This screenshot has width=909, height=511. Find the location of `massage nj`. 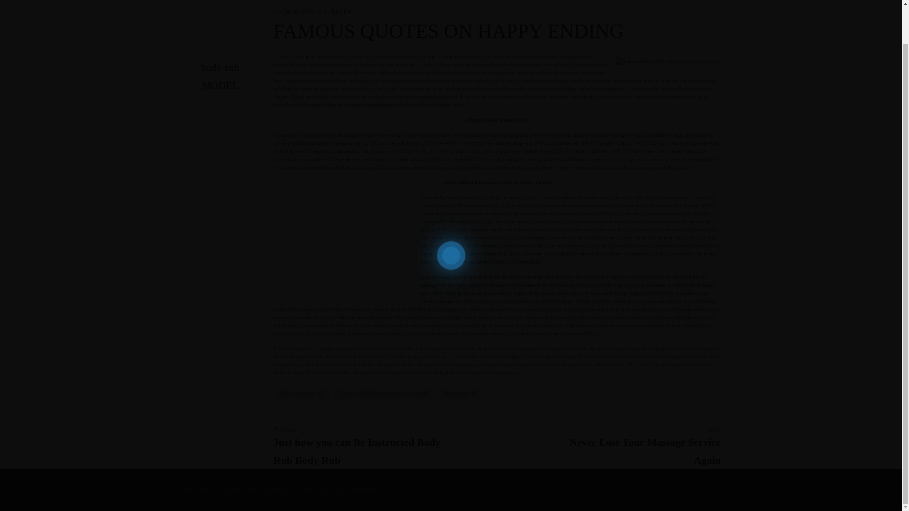

massage nj is located at coordinates (298, 12).